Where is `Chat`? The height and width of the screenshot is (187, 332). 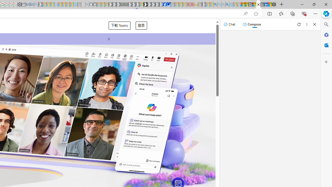
Chat is located at coordinates (229, 24).